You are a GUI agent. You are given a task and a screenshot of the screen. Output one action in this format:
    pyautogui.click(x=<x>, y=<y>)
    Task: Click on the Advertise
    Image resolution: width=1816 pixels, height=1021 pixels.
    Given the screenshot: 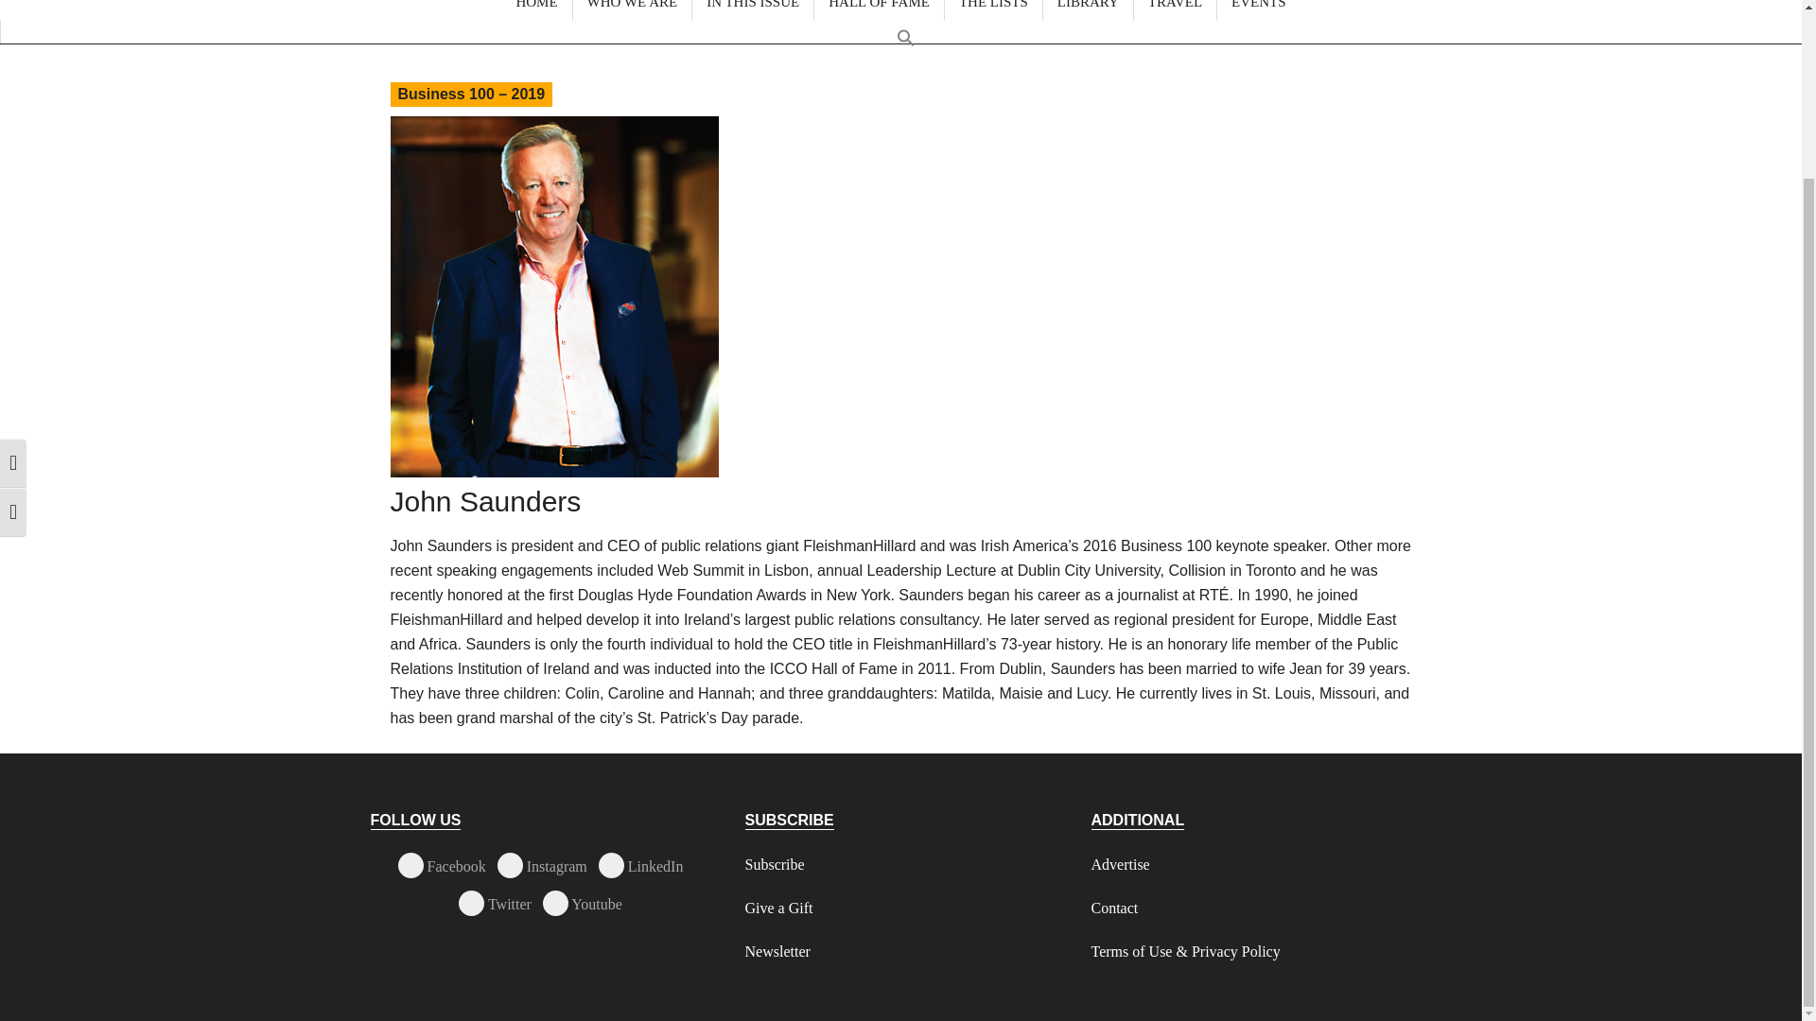 What is the action you would take?
    pyautogui.click(x=1120, y=864)
    